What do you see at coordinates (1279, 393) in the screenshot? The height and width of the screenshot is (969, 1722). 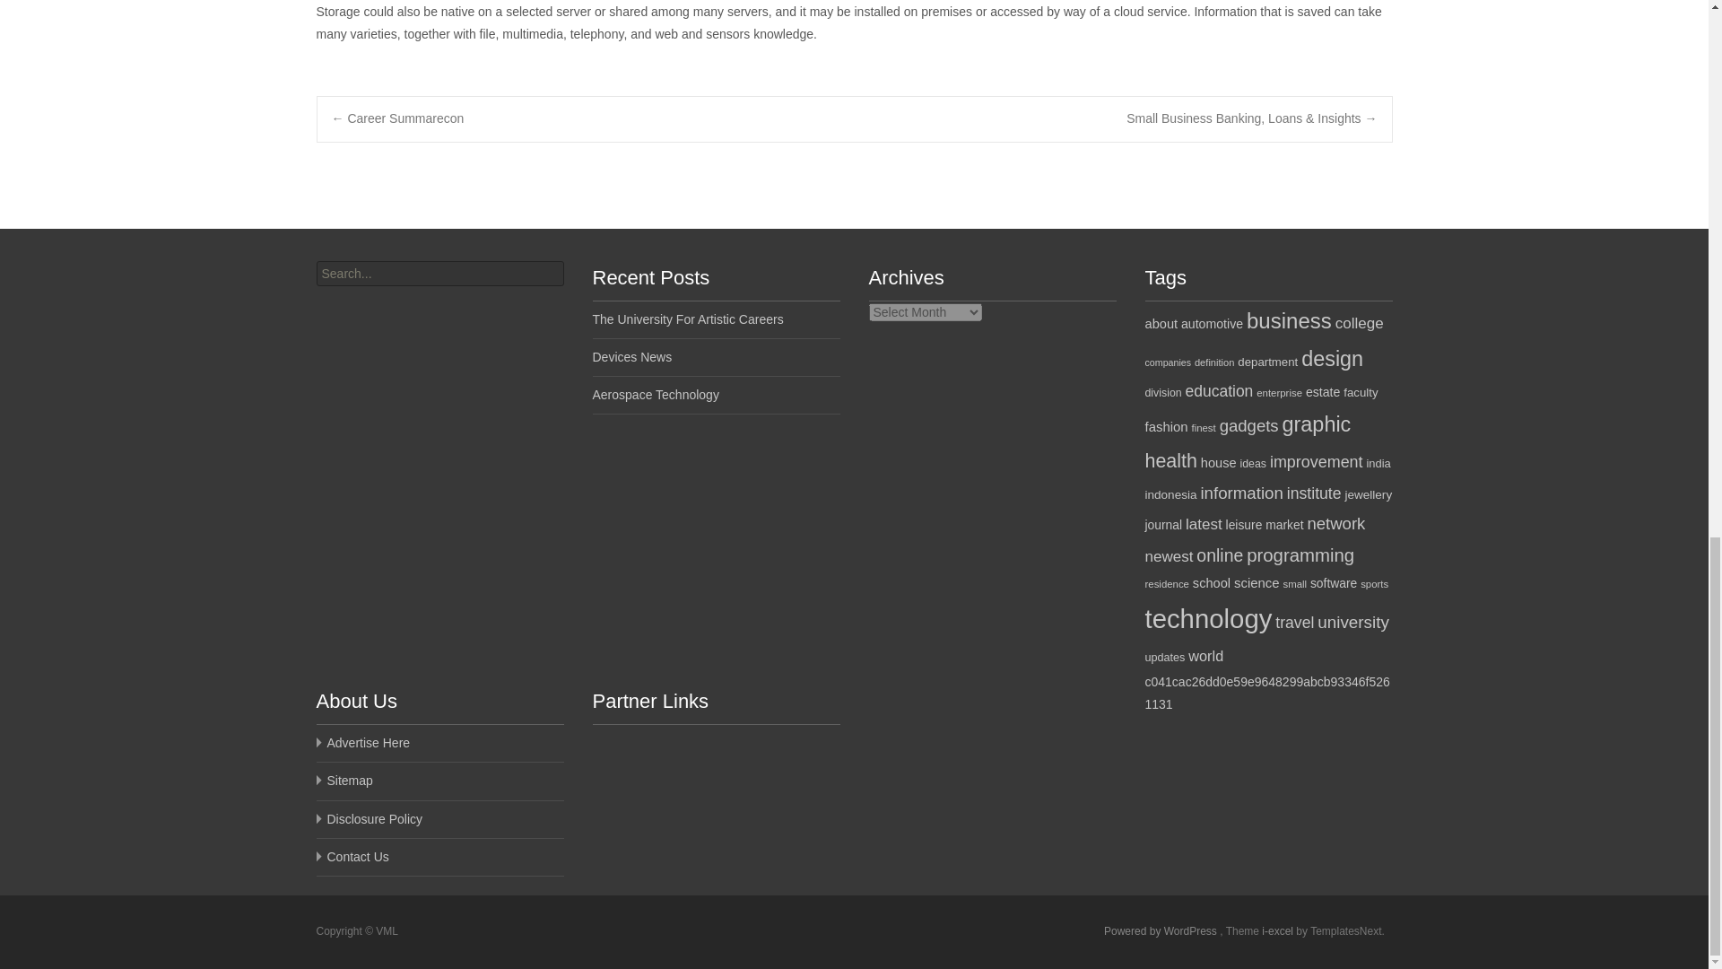 I see `enterprise` at bounding box center [1279, 393].